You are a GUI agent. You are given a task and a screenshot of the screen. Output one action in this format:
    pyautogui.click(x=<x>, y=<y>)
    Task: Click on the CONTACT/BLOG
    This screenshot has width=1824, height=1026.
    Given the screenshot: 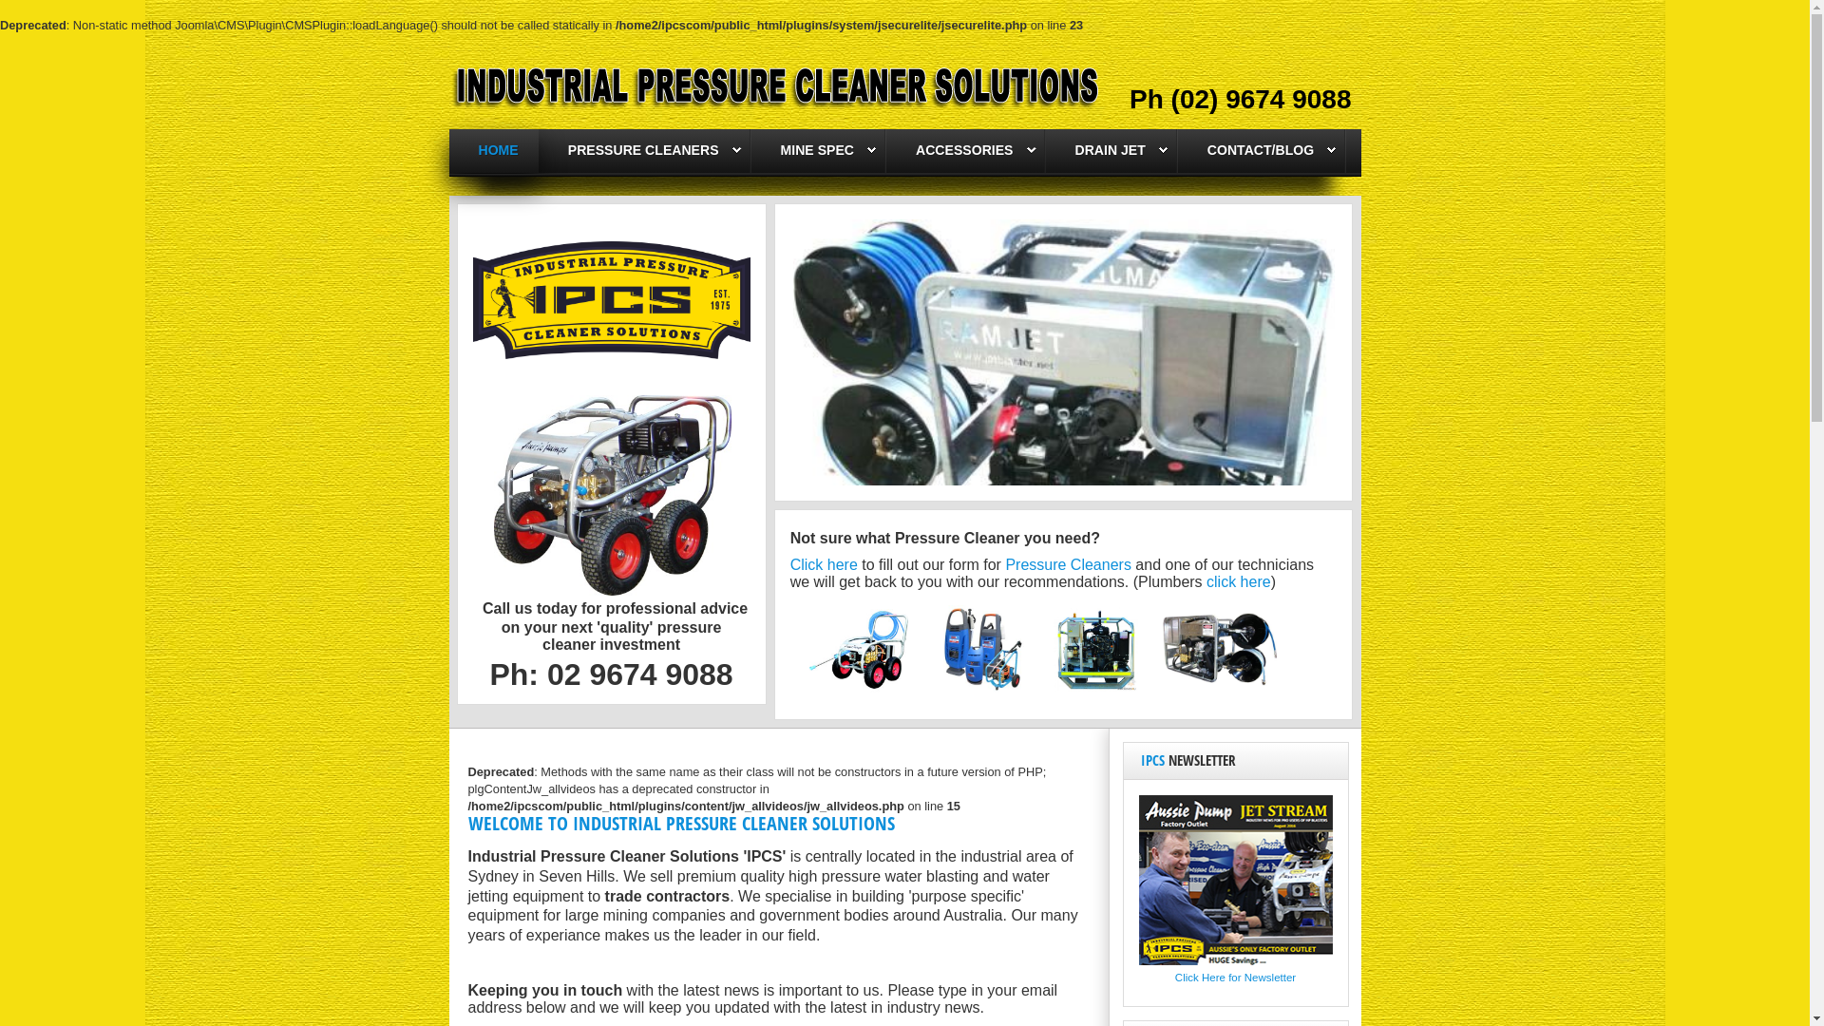 What is the action you would take?
    pyautogui.click(x=1261, y=150)
    